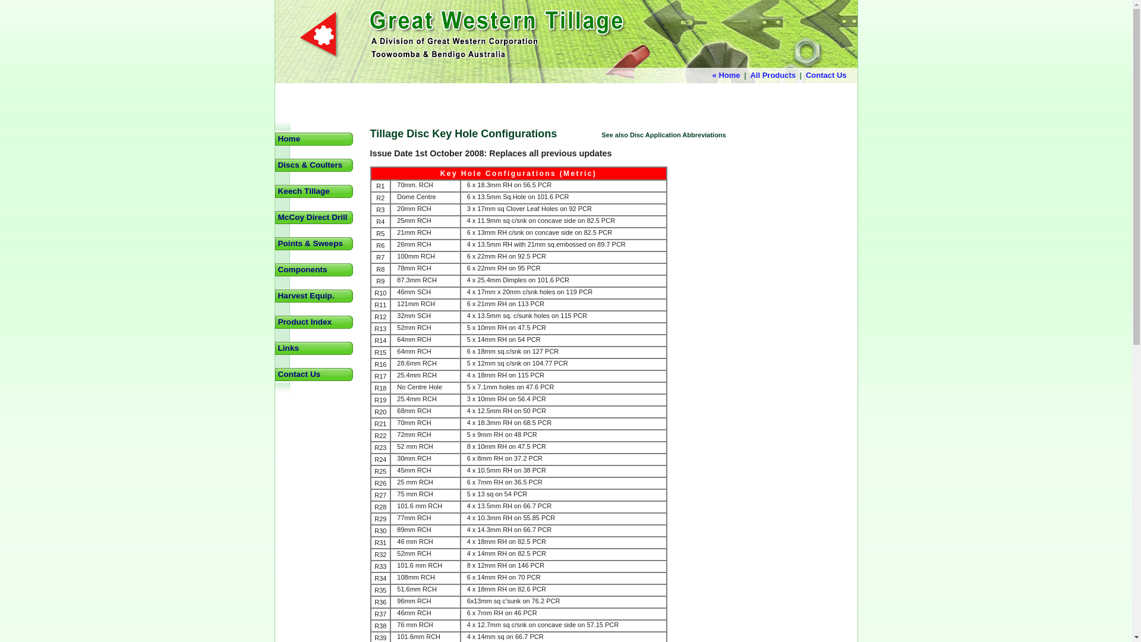  What do you see at coordinates (678, 135) in the screenshot?
I see `Disc Application Abbreviations` at bounding box center [678, 135].